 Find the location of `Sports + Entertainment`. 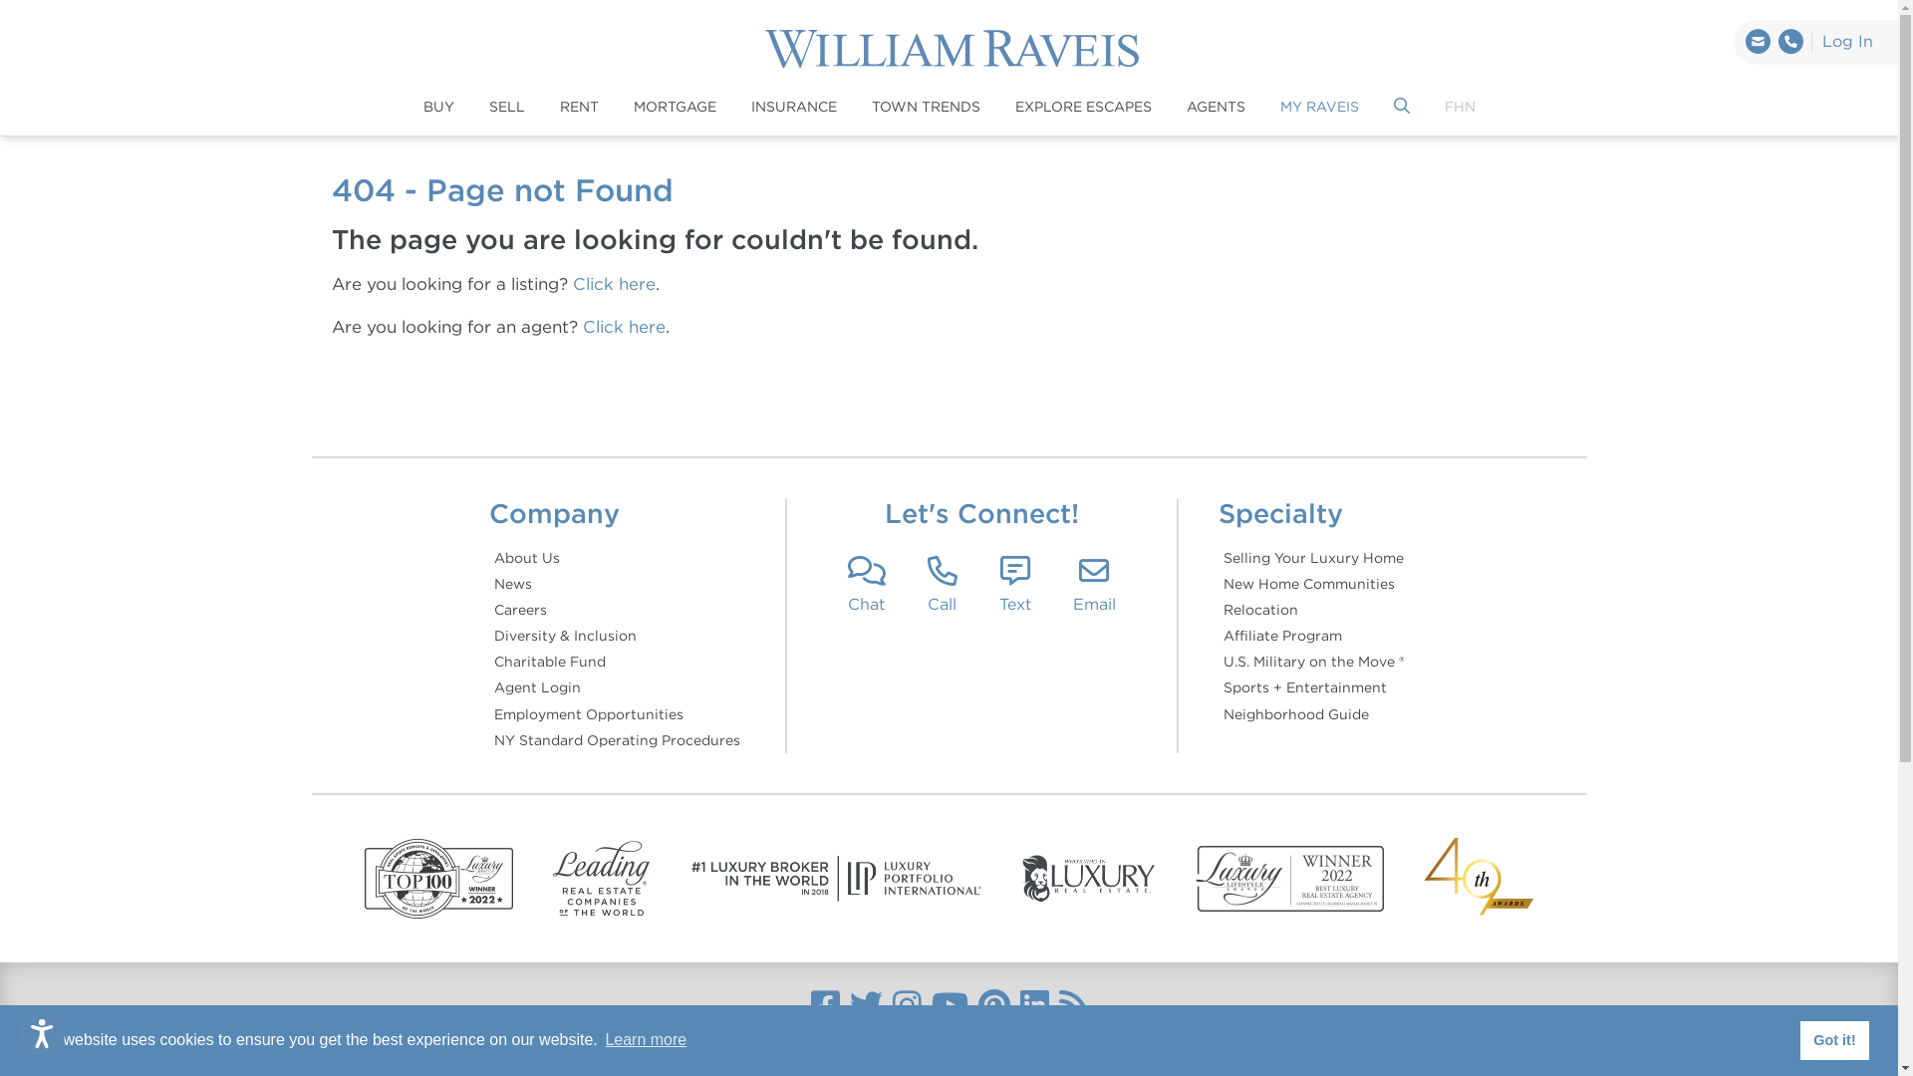

Sports + Entertainment is located at coordinates (1313, 687).